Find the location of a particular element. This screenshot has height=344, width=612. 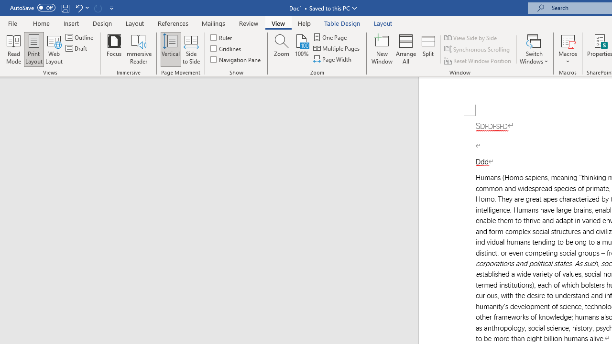

Gridlines is located at coordinates (226, 49).